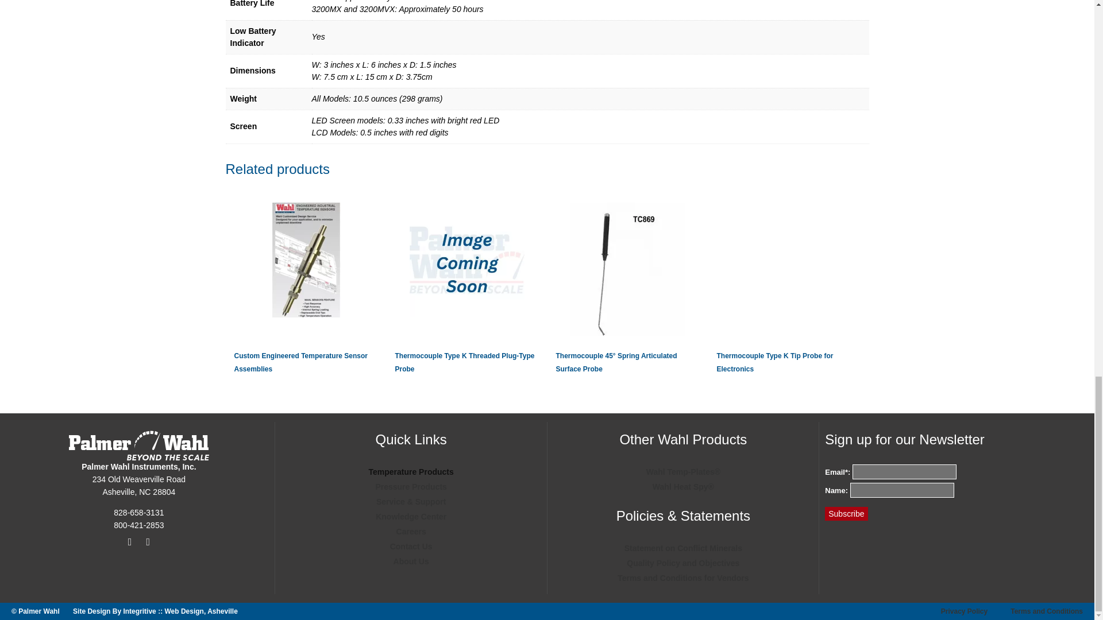 The width and height of the screenshot is (1103, 620). I want to click on Palmer Wahl Instrument Manufacturing, so click(139, 444).